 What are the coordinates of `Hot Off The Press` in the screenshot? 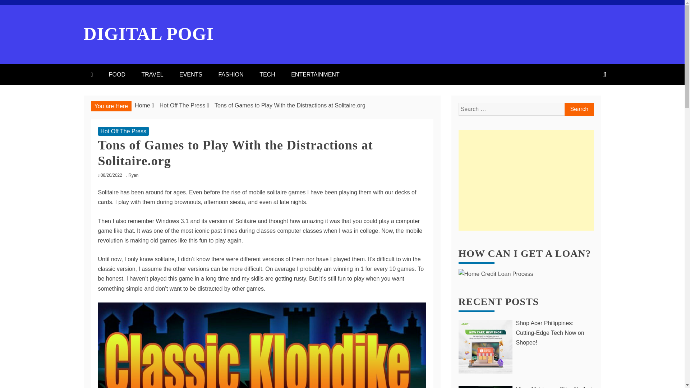 It's located at (182, 106).